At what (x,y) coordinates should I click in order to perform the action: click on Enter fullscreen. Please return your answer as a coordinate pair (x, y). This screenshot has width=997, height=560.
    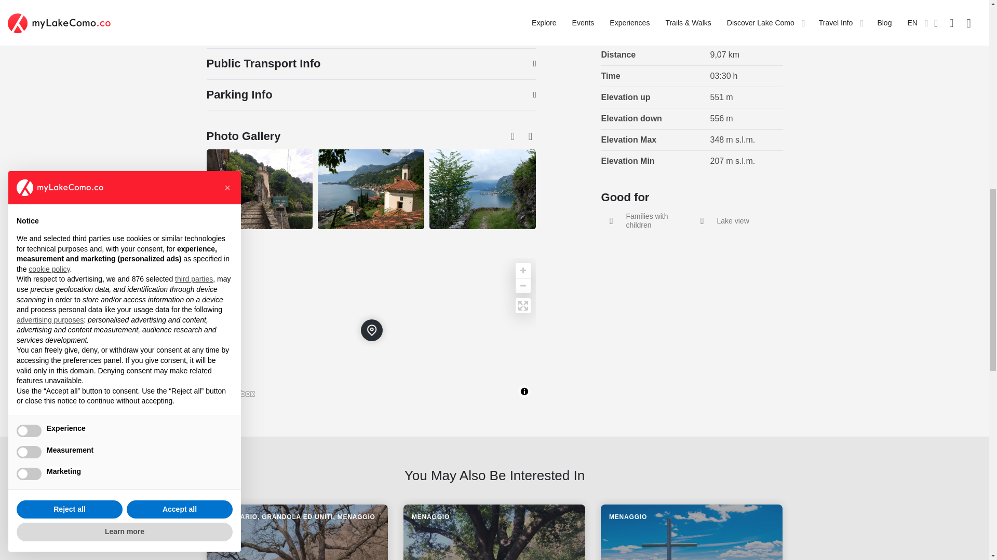
    Looking at the image, I should click on (522, 305).